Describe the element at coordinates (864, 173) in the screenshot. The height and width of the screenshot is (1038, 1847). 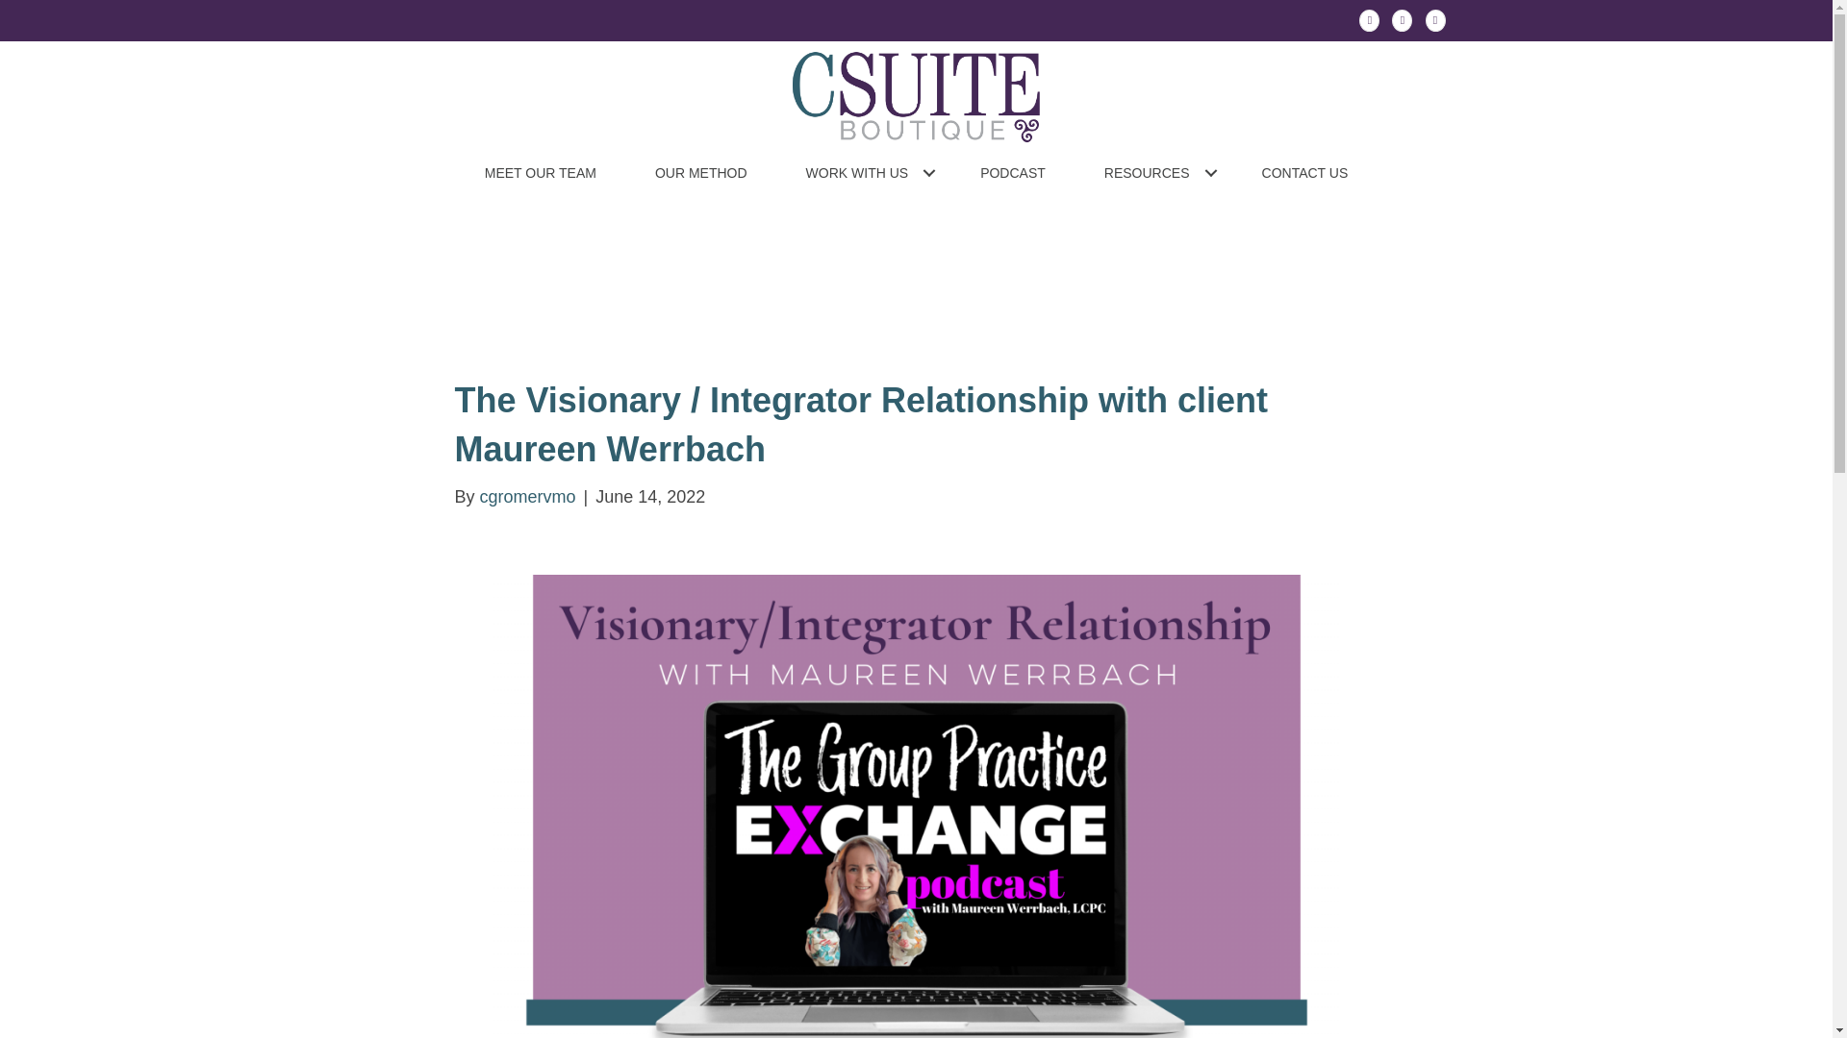
I see `WORK WITH US` at that location.